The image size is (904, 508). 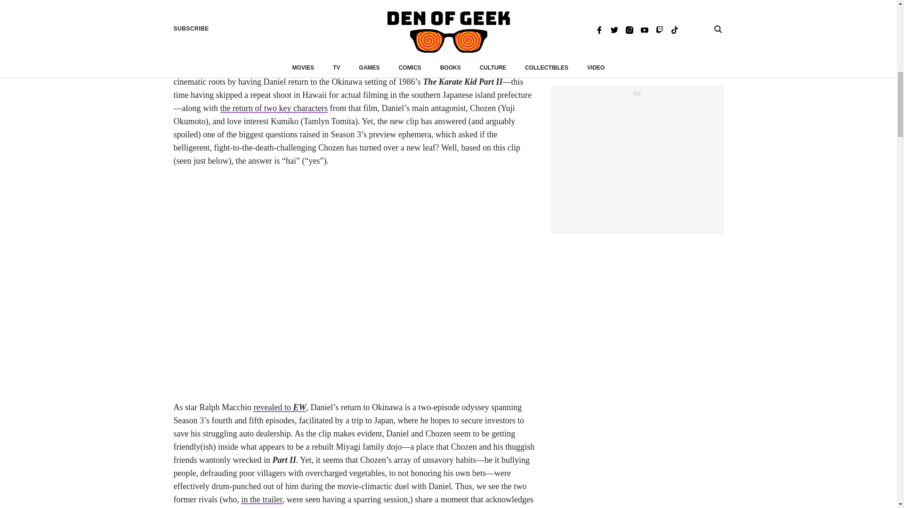 I want to click on Cobra Kai, so click(x=321, y=69).